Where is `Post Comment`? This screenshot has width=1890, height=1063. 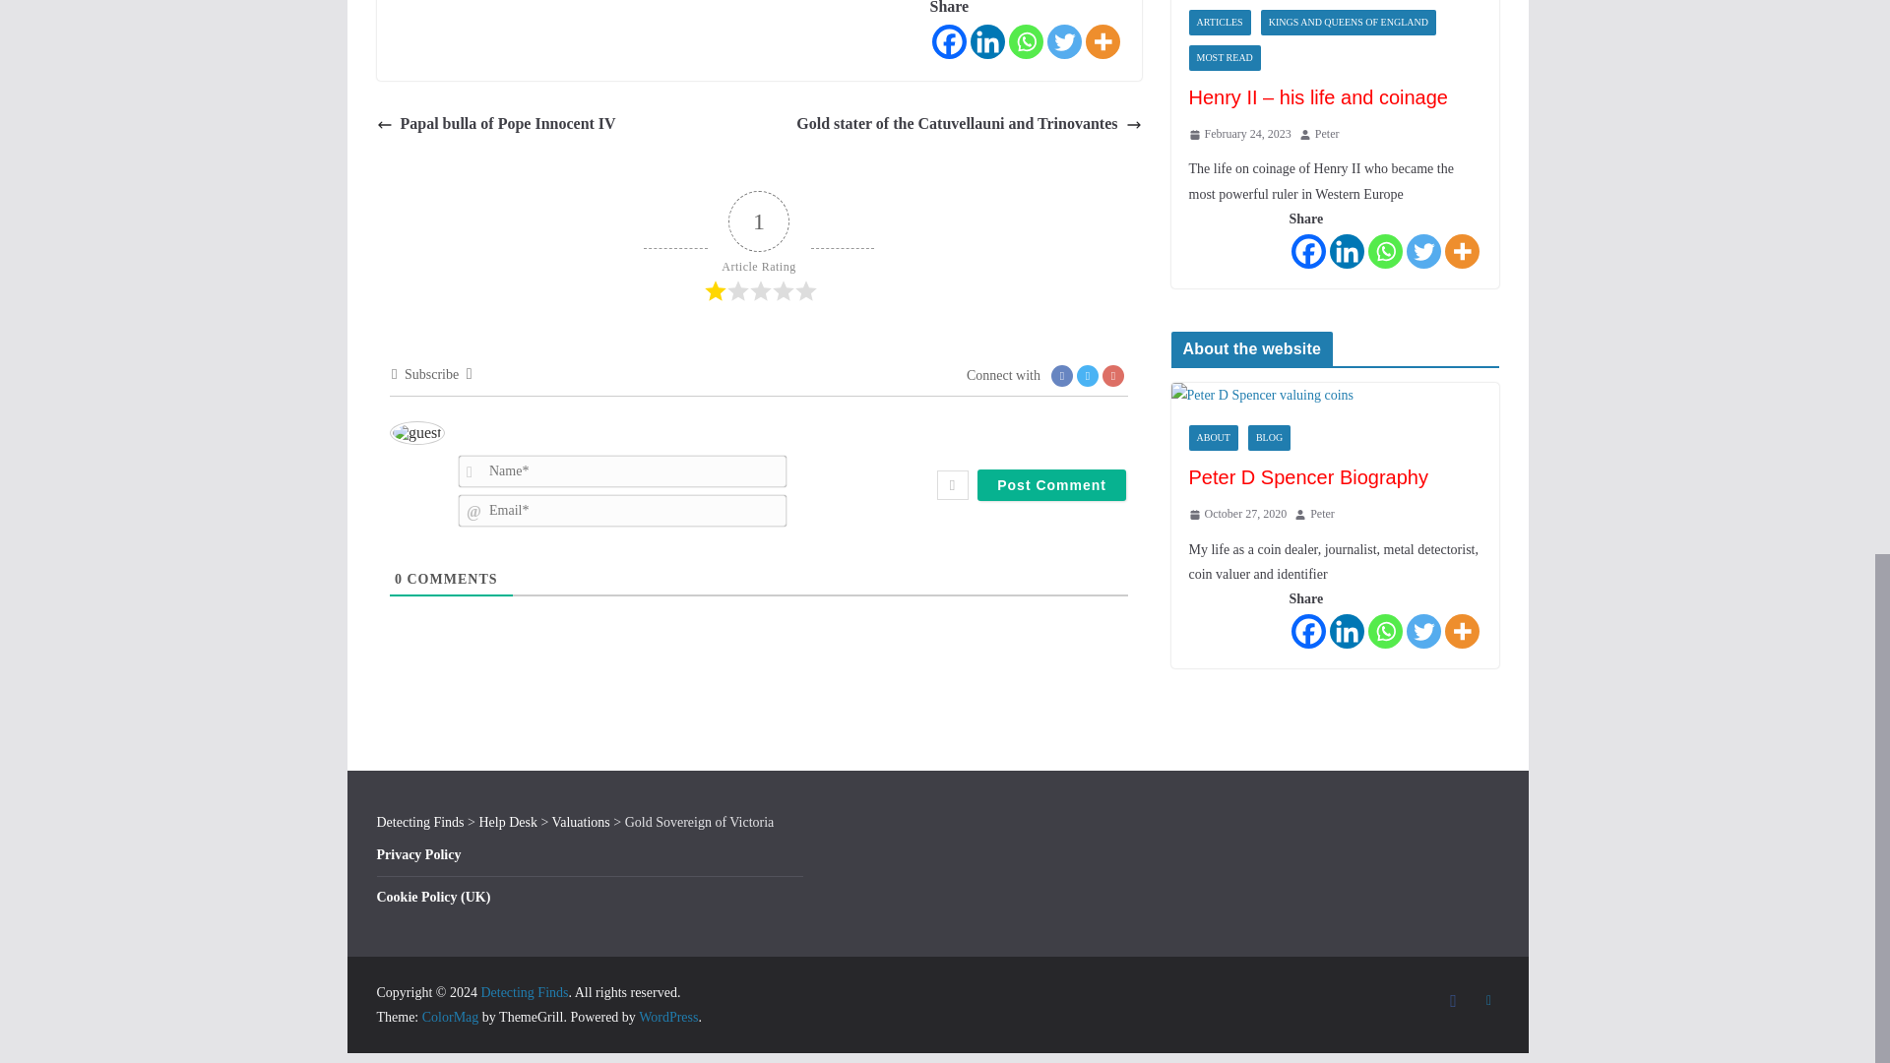
Post Comment is located at coordinates (1051, 484).